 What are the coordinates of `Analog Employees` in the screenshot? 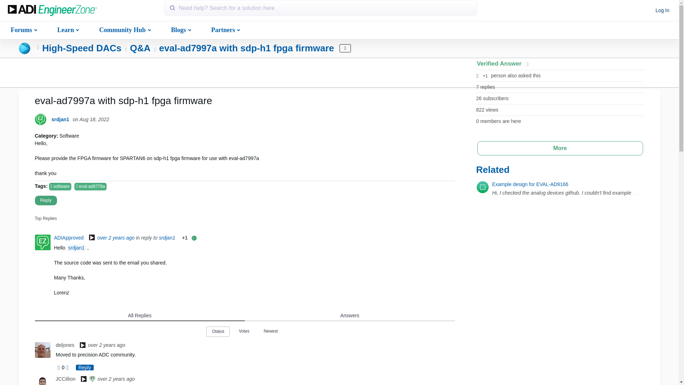 It's located at (83, 379).